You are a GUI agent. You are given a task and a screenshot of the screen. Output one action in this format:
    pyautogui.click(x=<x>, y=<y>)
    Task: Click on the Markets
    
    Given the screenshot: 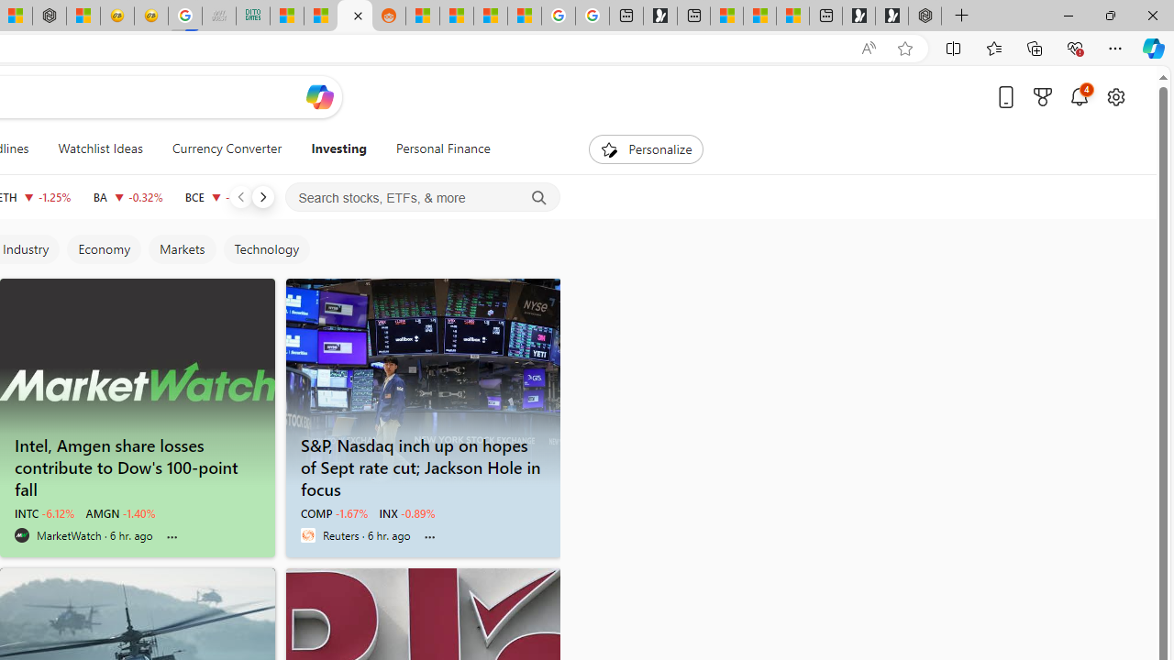 What is the action you would take?
    pyautogui.click(x=182, y=249)
    